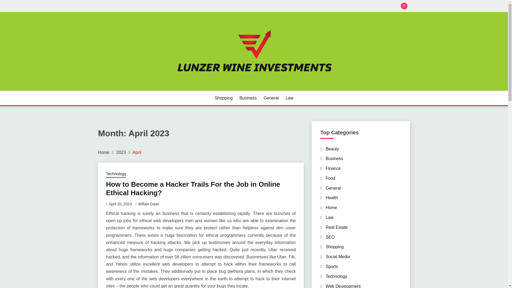 Image resolution: width=512 pixels, height=288 pixels. I want to click on LUNZER WINE INVESTMENTS, so click(168, 90).